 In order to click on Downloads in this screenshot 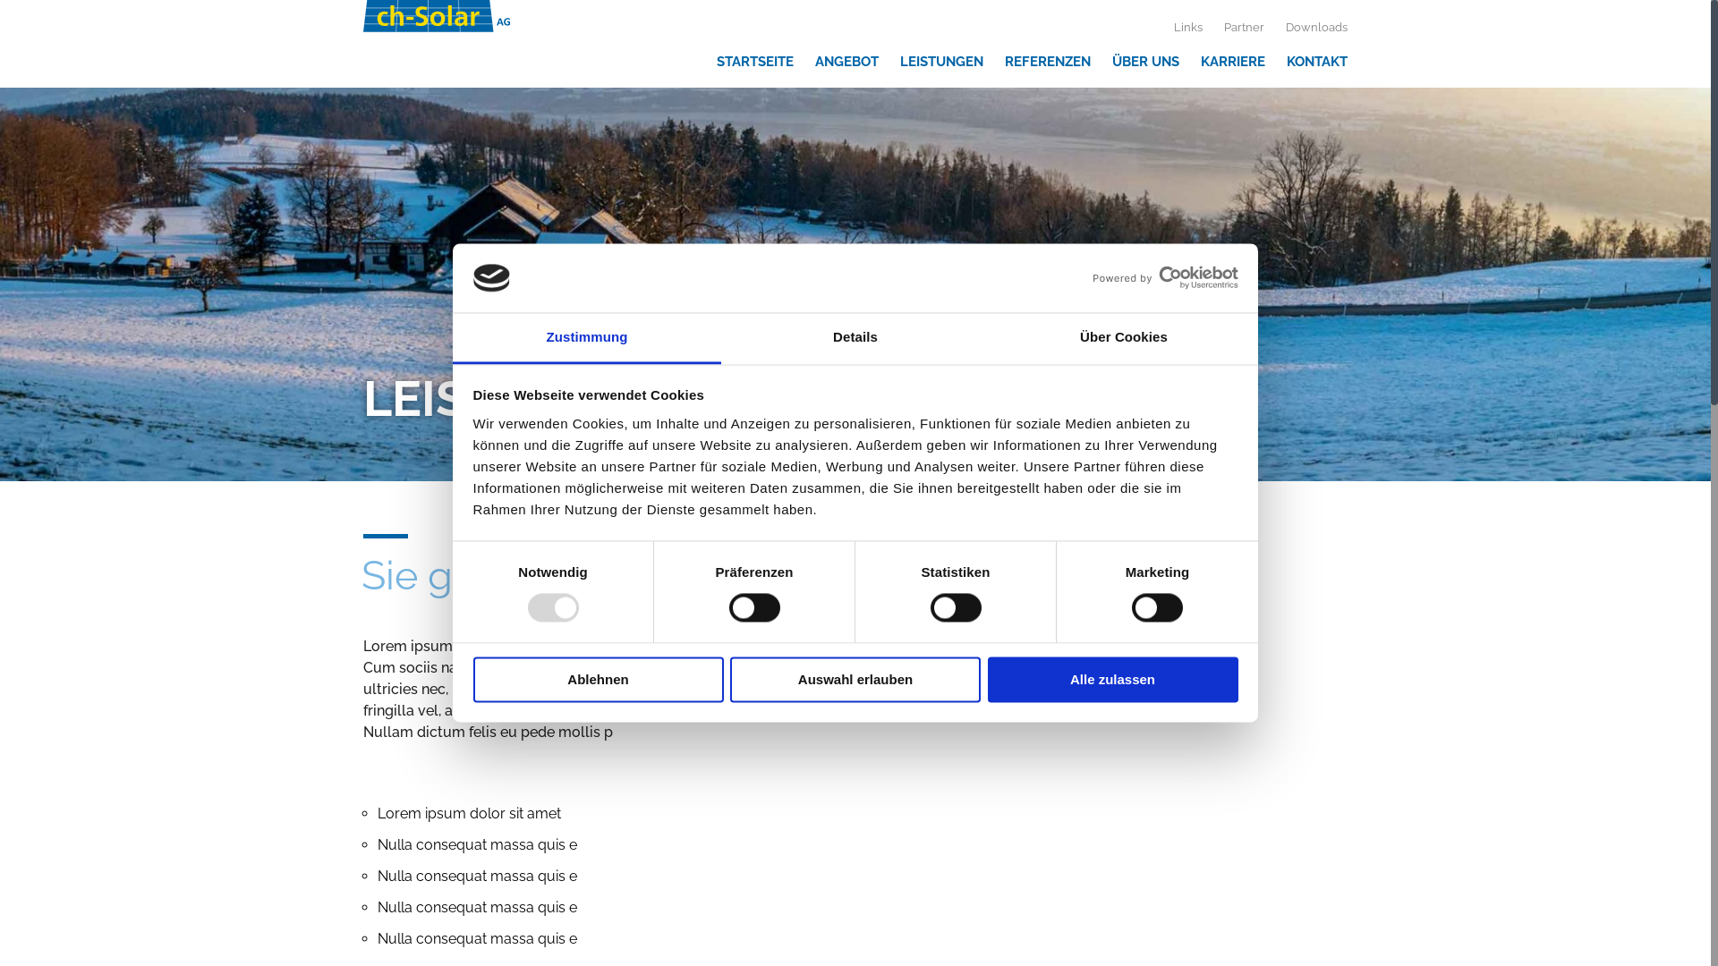, I will do `click(1317, 27)`.